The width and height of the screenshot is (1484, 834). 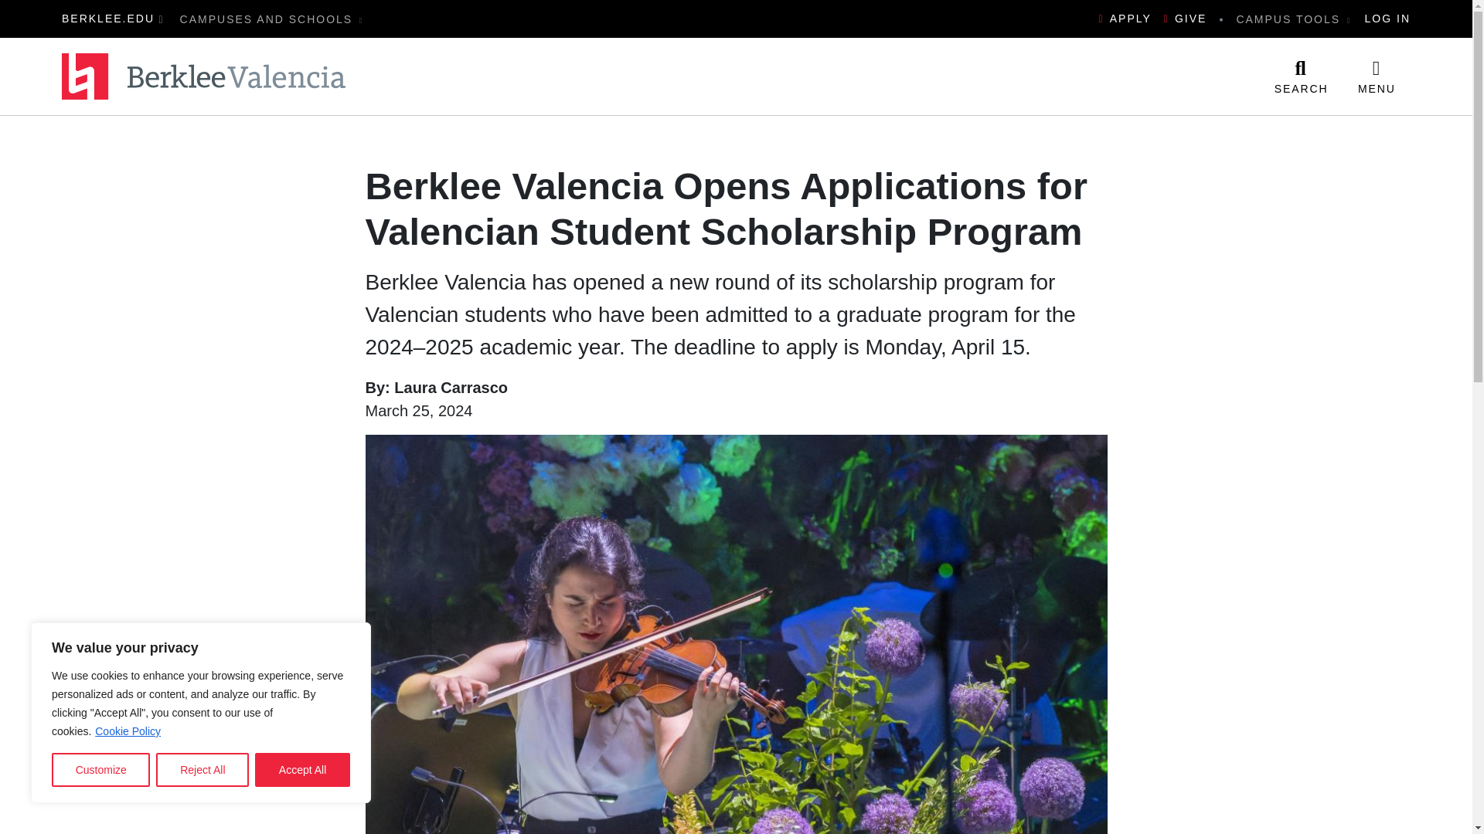 What do you see at coordinates (1293, 19) in the screenshot?
I see `CAMPUS TOOLS` at bounding box center [1293, 19].